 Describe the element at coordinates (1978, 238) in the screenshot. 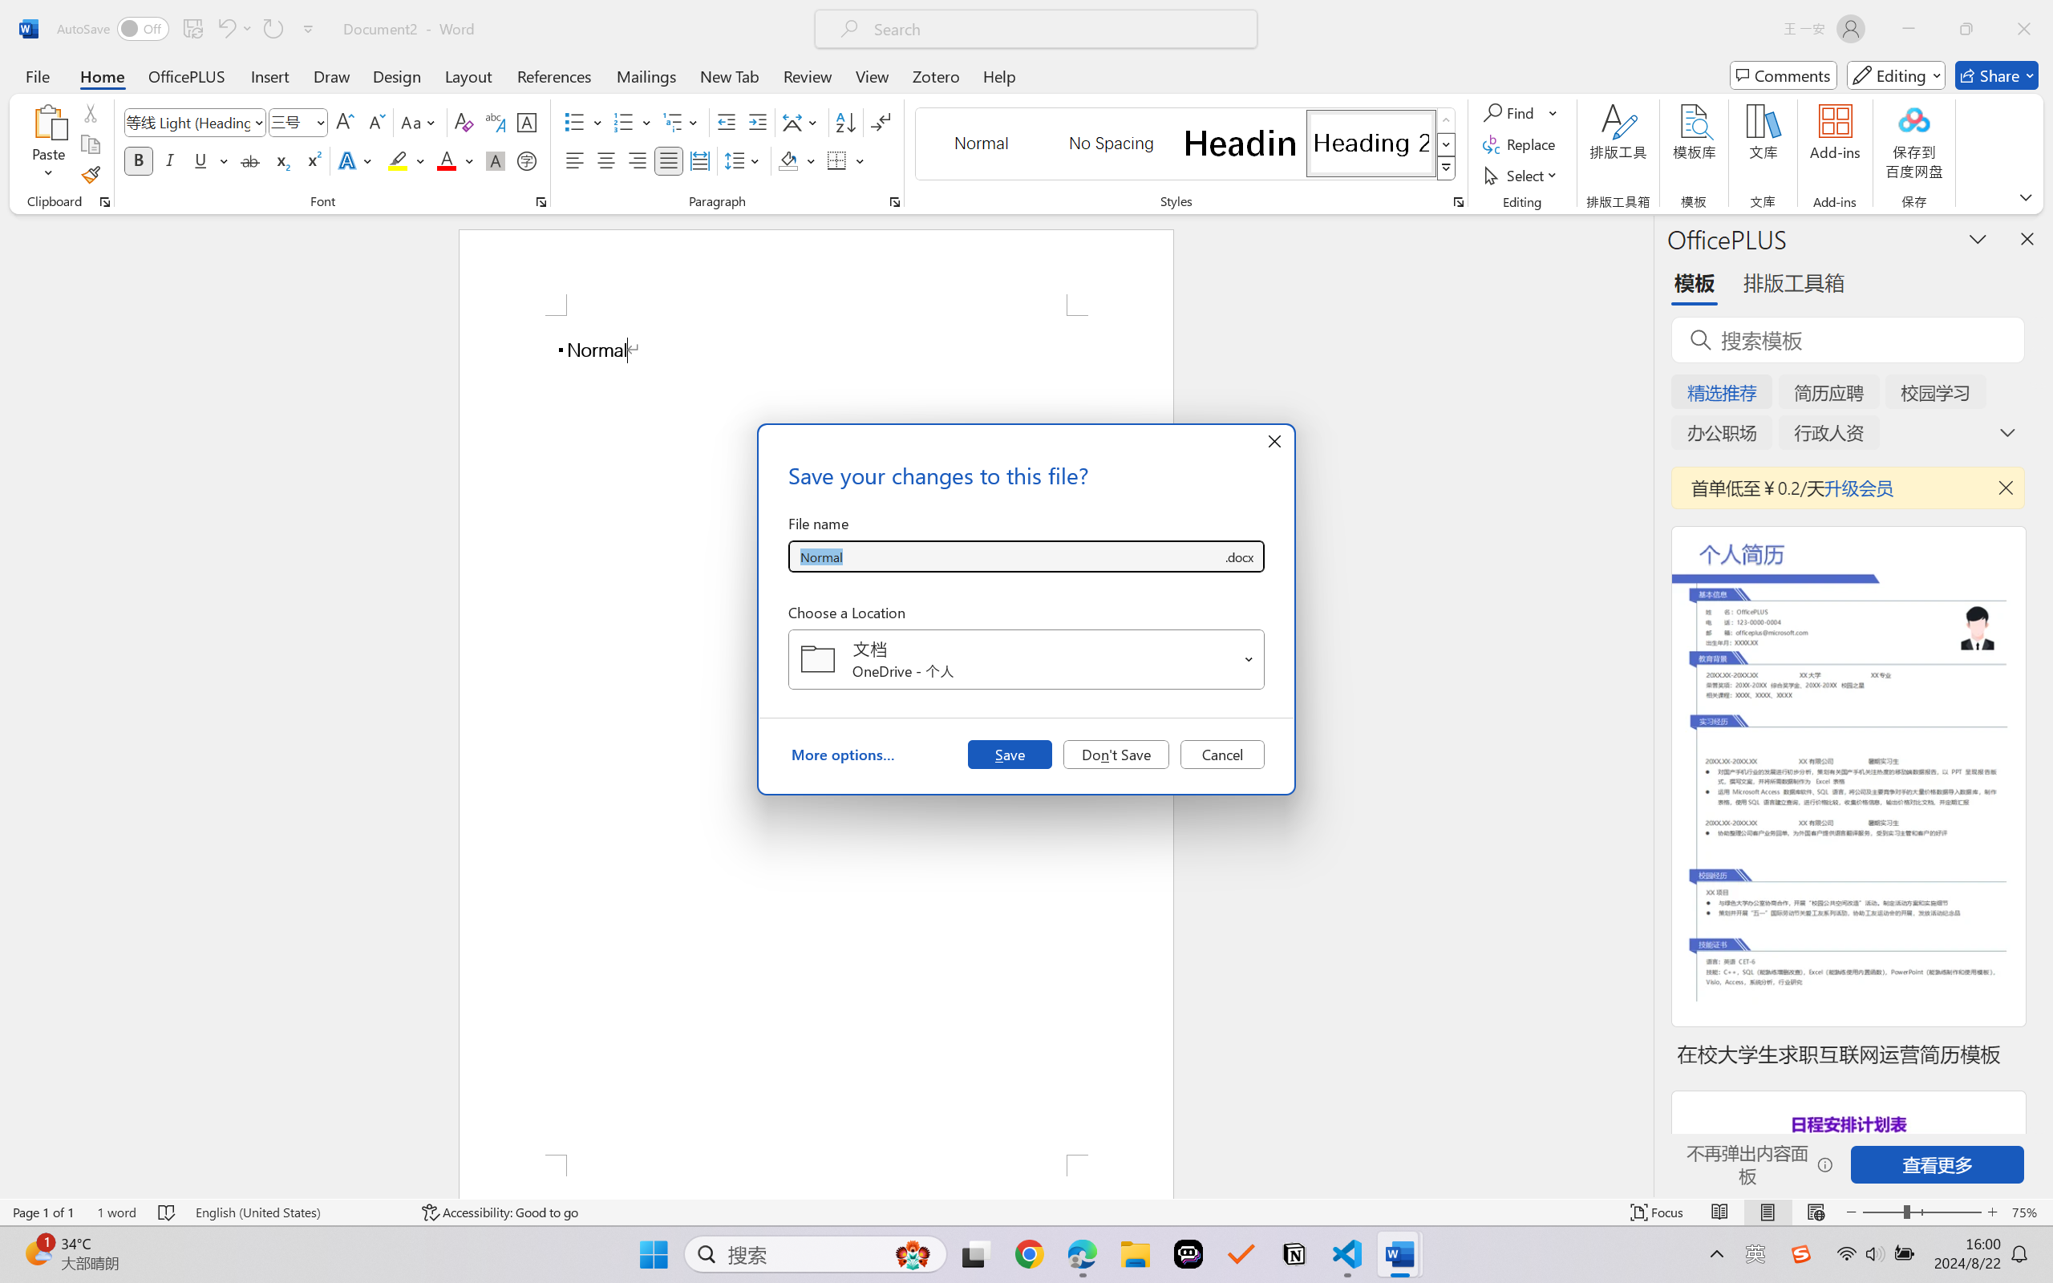

I see `Task Pane Options` at that location.